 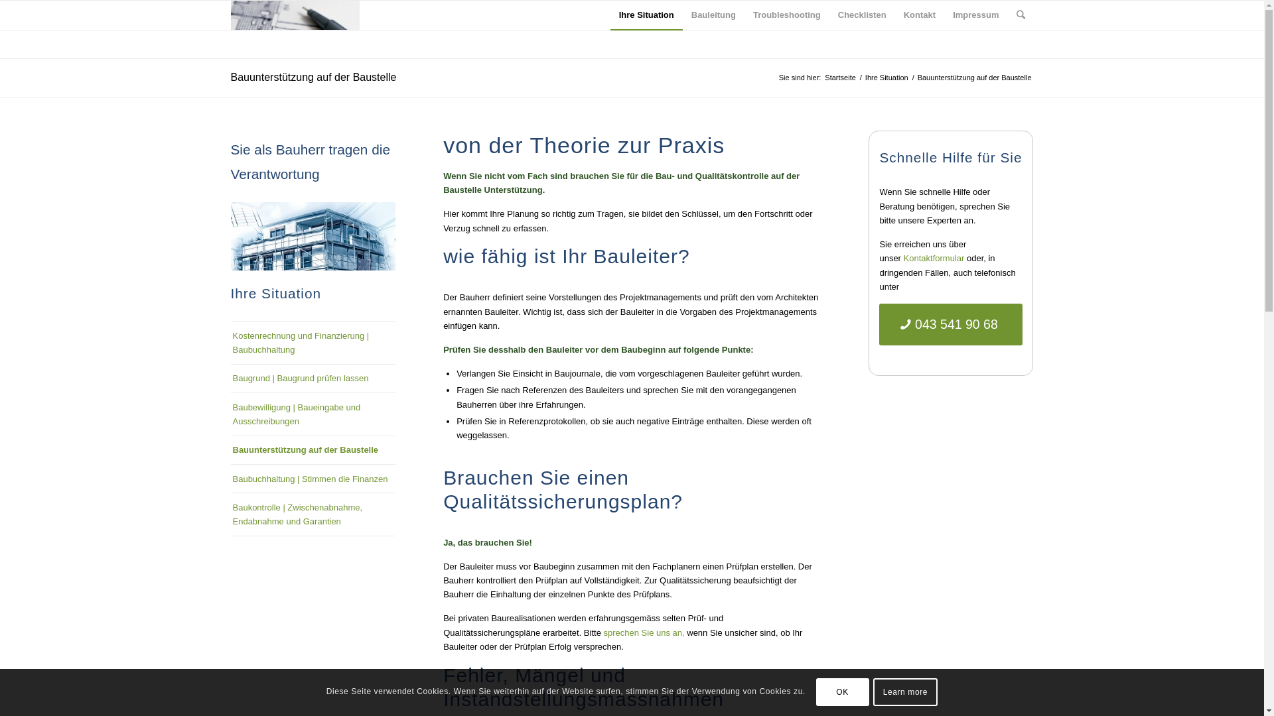 What do you see at coordinates (313, 414) in the screenshot?
I see `Baubewilligung | Baueingabe und Ausschreibungen` at bounding box center [313, 414].